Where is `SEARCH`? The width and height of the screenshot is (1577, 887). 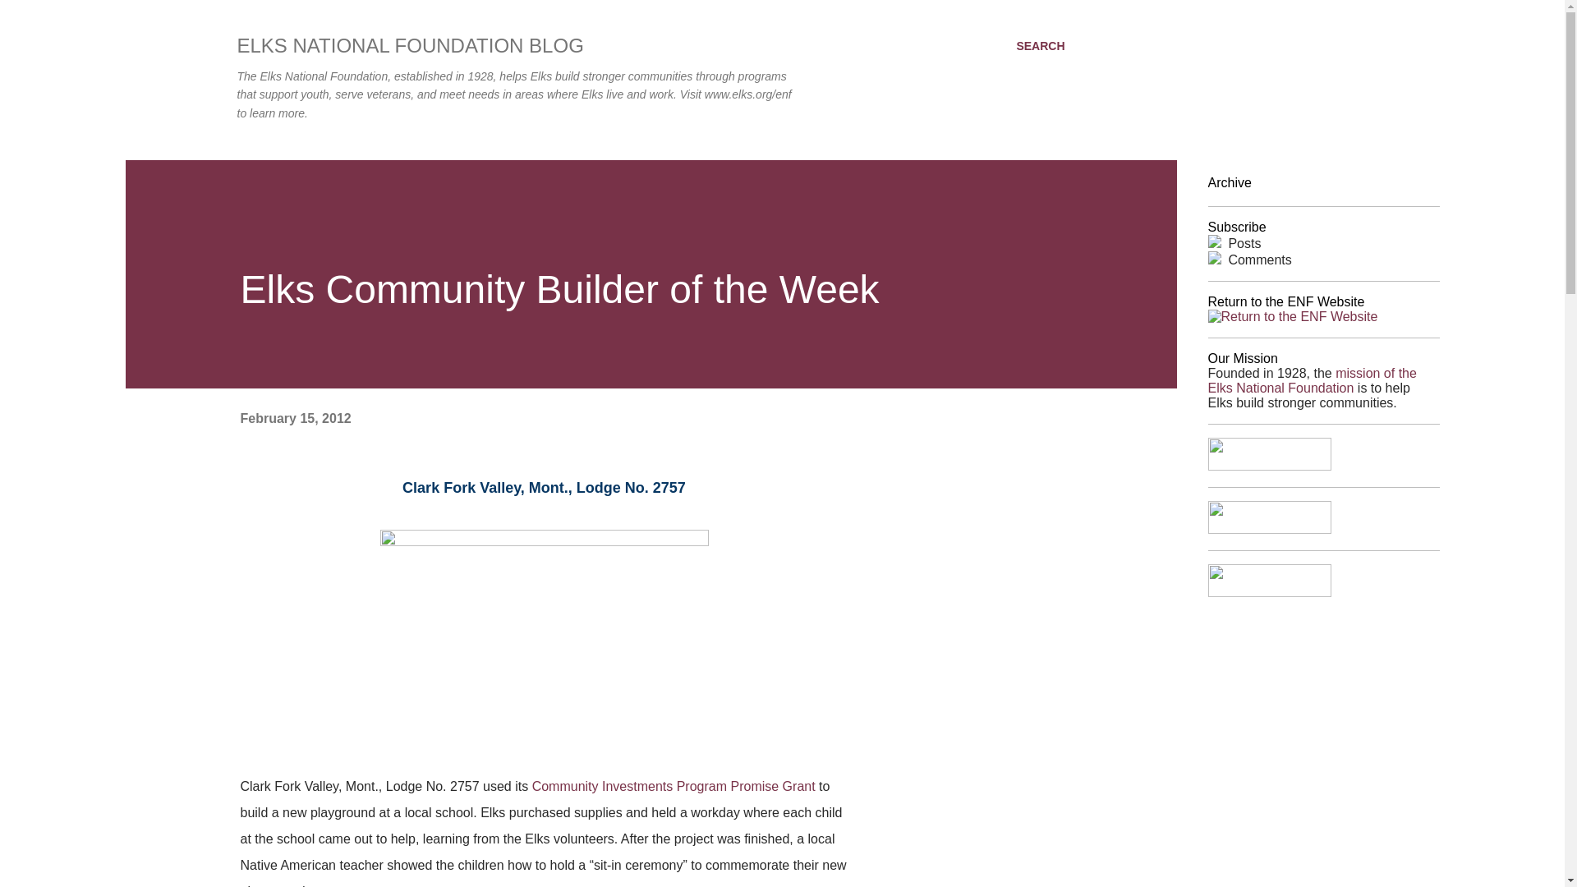 SEARCH is located at coordinates (1040, 46).